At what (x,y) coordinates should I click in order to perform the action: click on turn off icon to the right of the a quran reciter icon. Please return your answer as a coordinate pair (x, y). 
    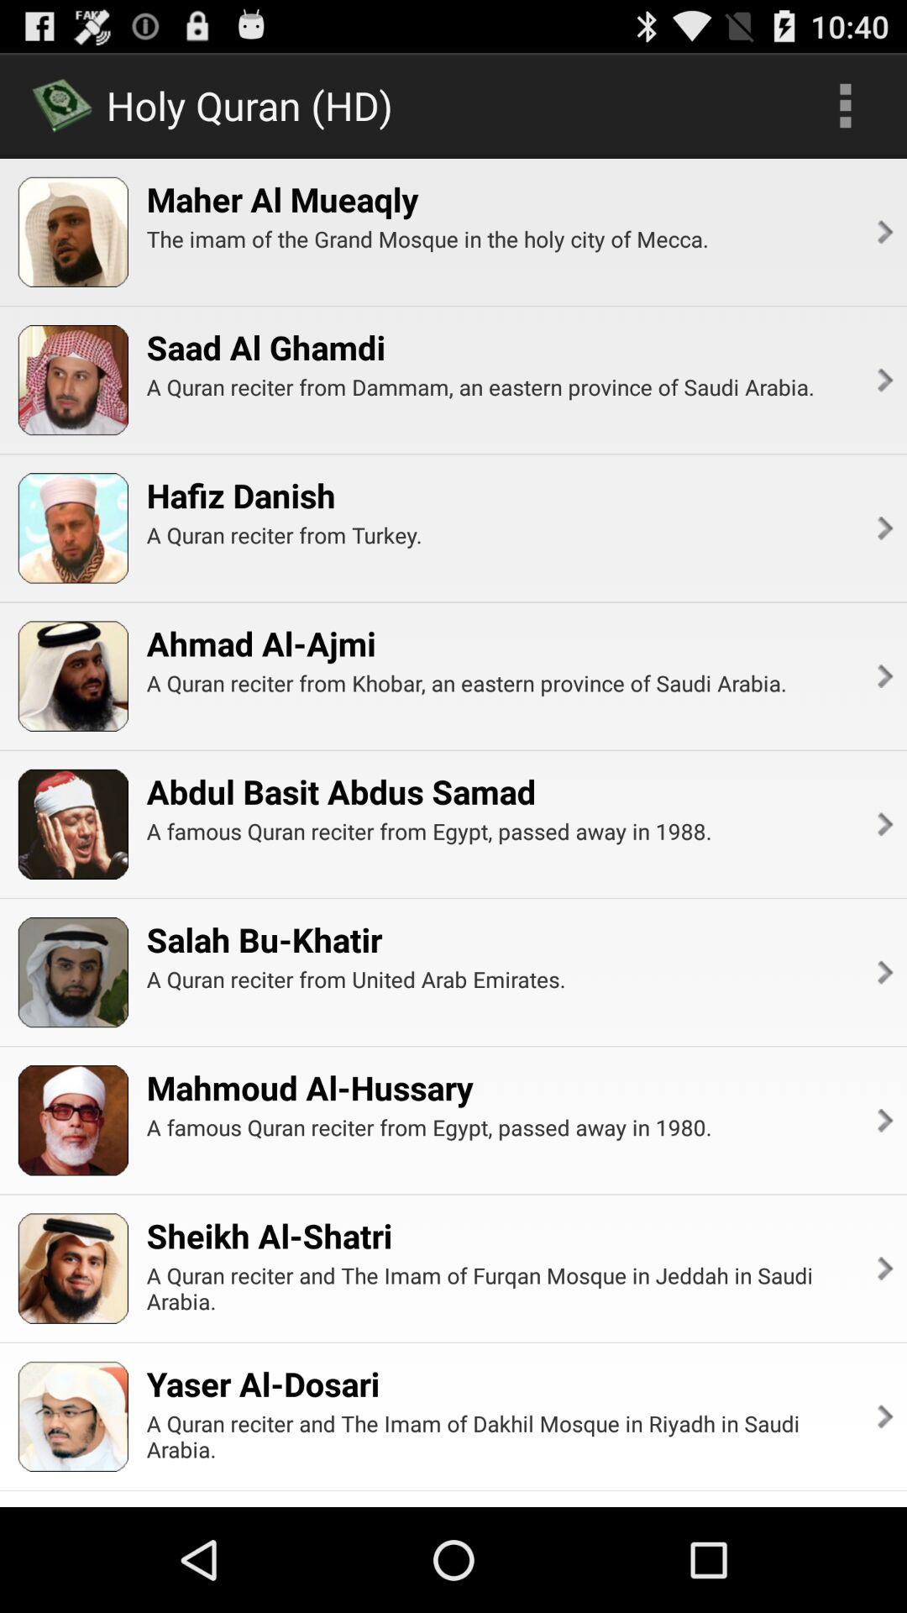
    Looking at the image, I should click on (883, 528).